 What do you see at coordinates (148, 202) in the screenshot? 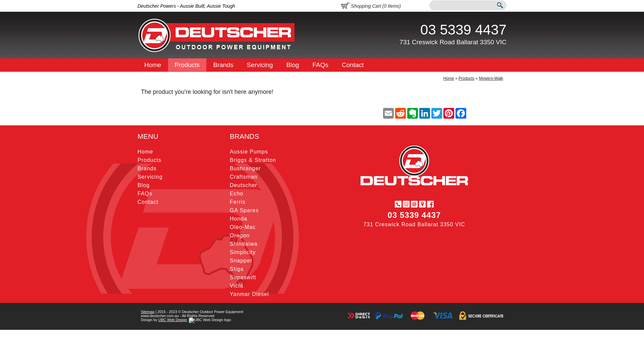
I see `Contact` at bounding box center [148, 202].